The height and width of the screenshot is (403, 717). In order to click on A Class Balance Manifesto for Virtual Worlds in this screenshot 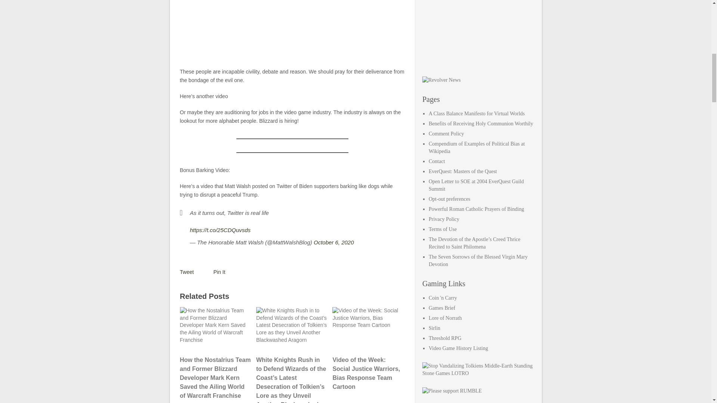, I will do `click(477, 113)`.